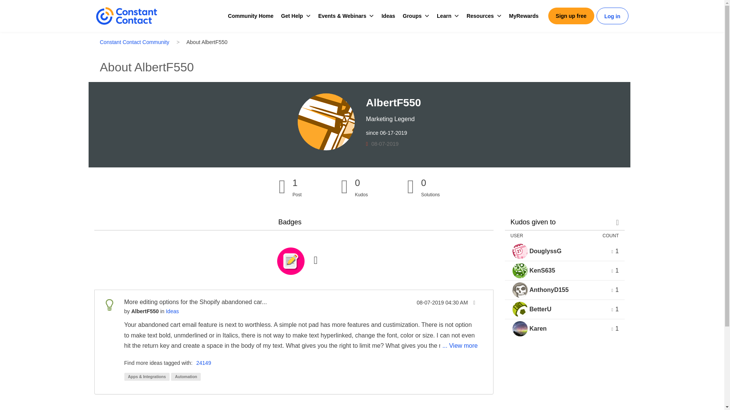 The height and width of the screenshot is (410, 730). What do you see at coordinates (251, 16) in the screenshot?
I see `Community Home` at bounding box center [251, 16].